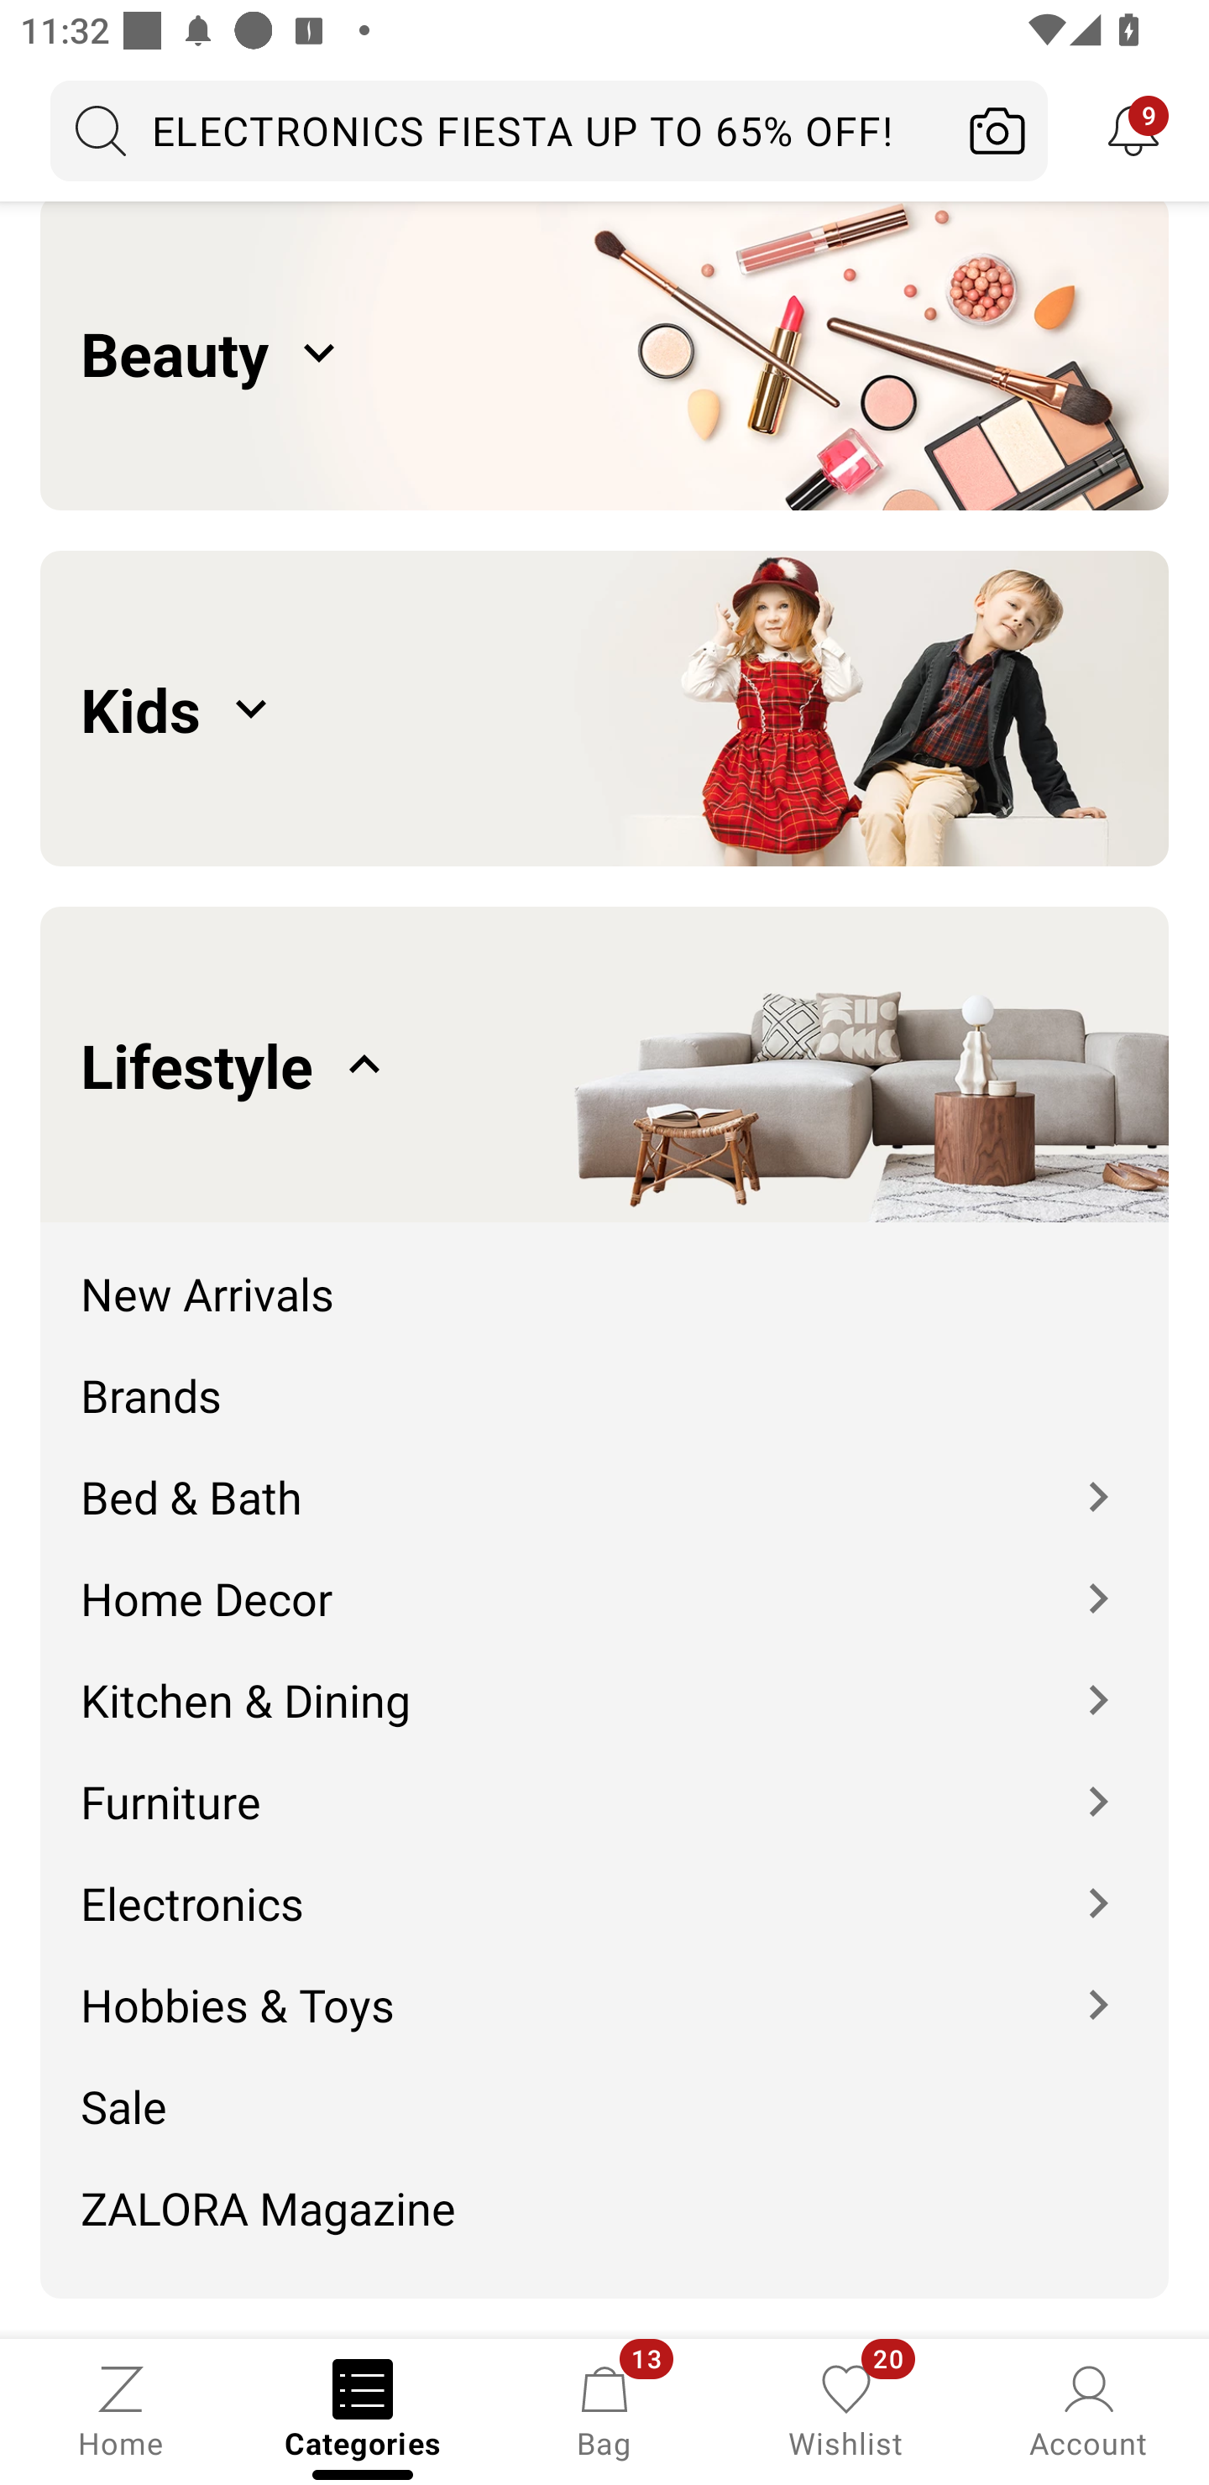  Describe the element at coordinates (121, 2409) in the screenshot. I see `Home` at that location.